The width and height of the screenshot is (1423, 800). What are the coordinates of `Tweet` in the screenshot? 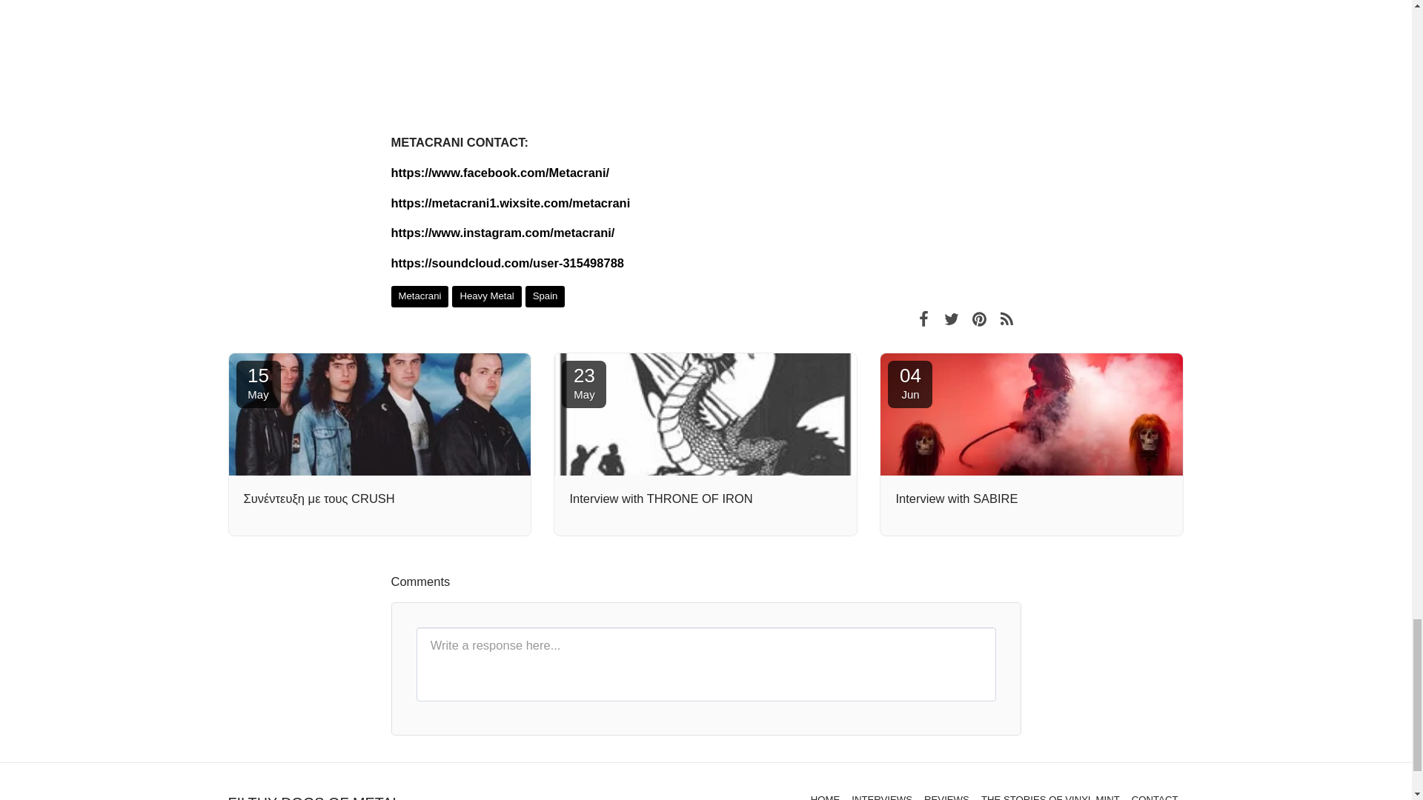 It's located at (951, 318).